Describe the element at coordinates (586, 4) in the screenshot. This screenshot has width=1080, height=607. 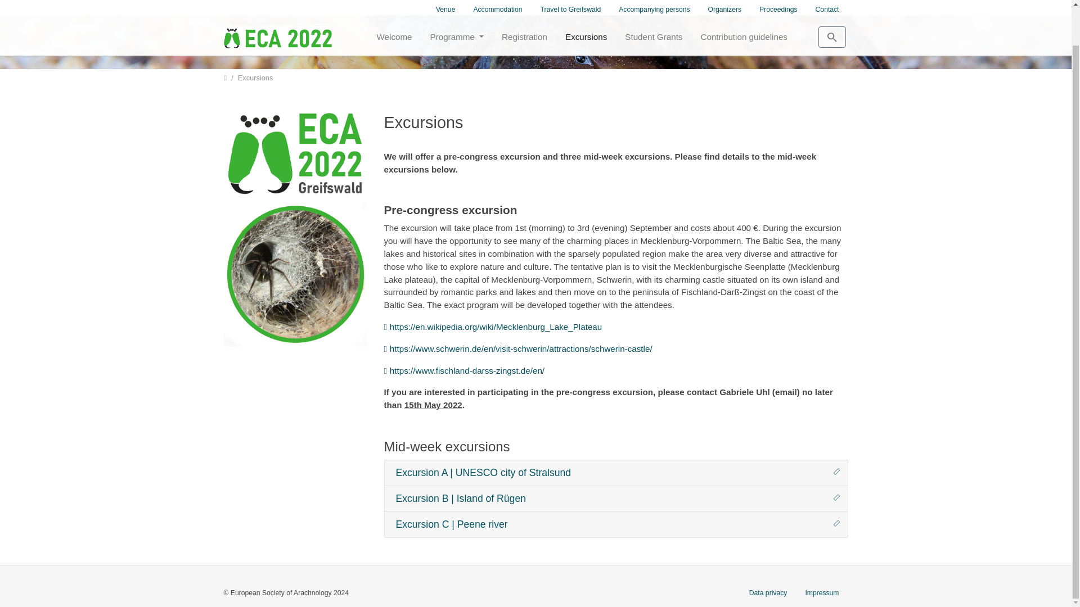
I see `Excursions` at that location.